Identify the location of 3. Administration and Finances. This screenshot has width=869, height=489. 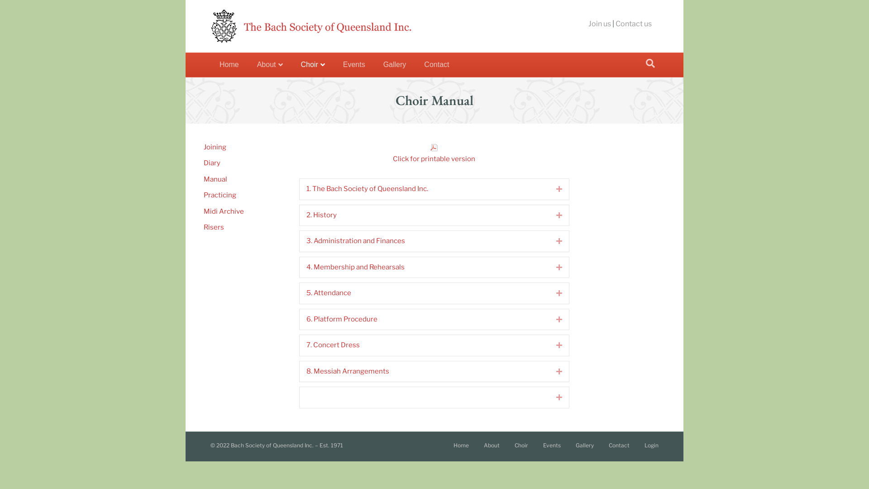
(425, 241).